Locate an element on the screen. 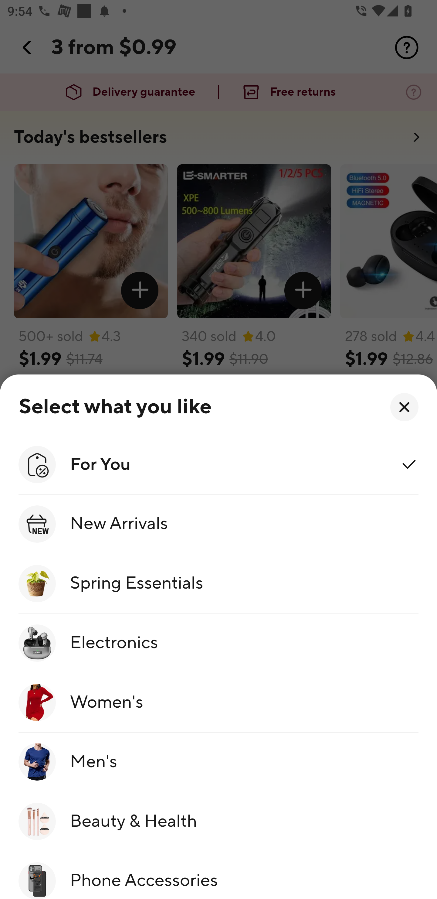 This screenshot has width=437, height=899. 96x96 is located at coordinates (404, 407).